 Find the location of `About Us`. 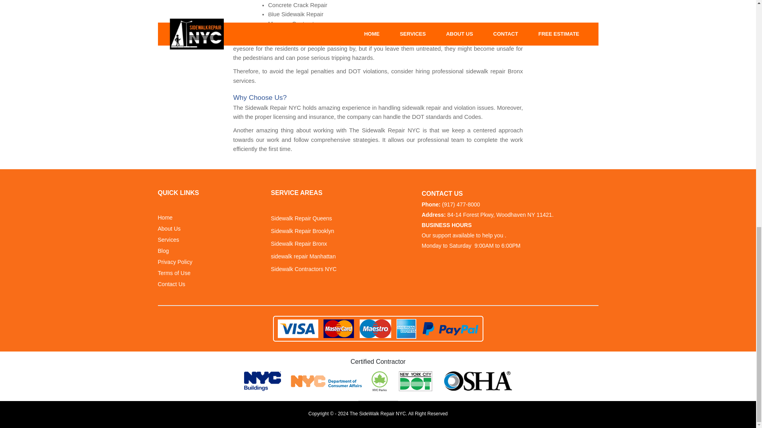

About Us is located at coordinates (169, 229).